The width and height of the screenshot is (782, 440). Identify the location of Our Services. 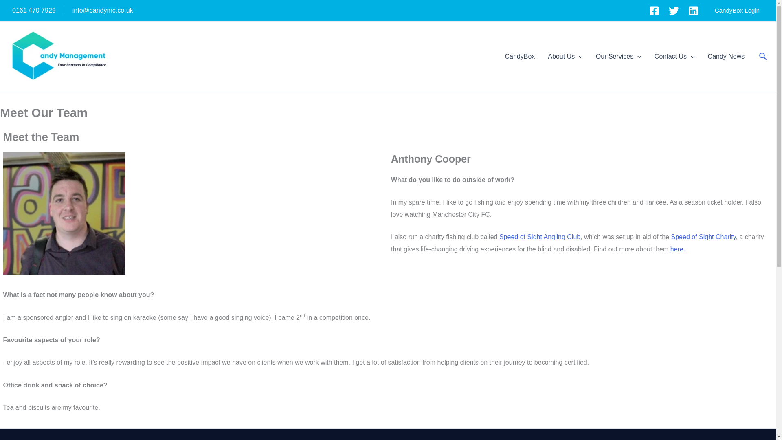
(619, 57).